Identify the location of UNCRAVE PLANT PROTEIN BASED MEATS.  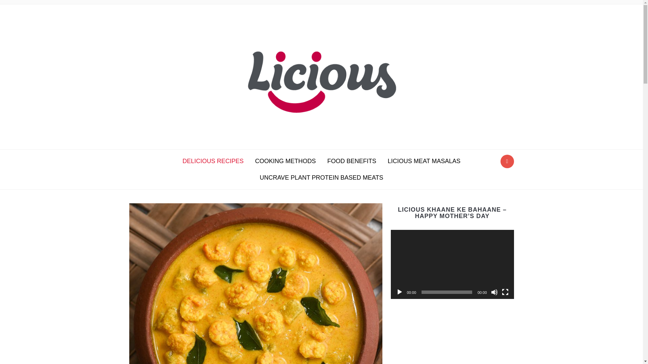
(321, 178).